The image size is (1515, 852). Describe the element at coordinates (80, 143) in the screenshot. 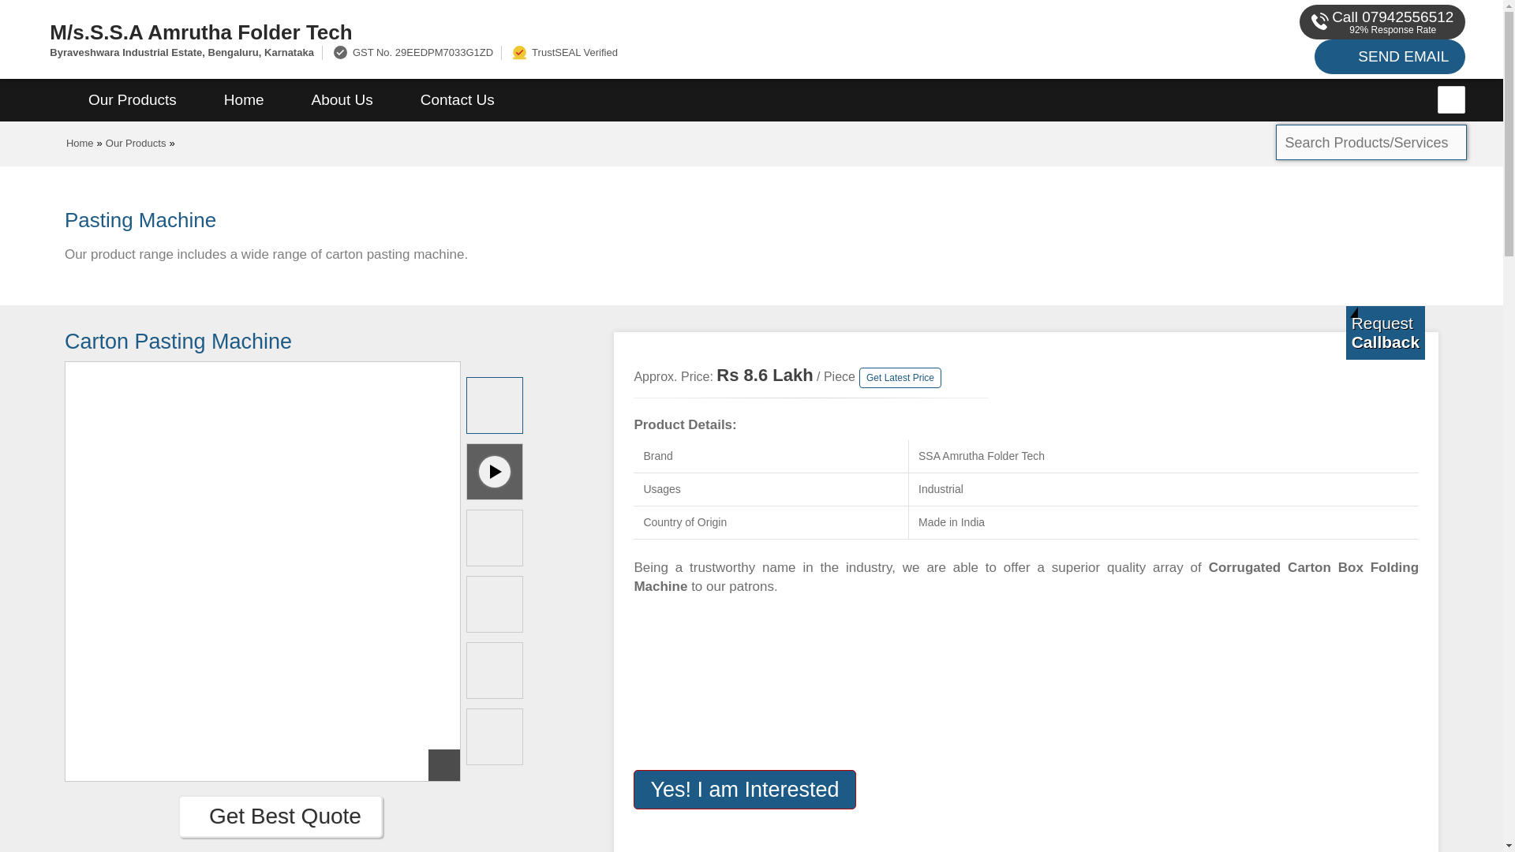

I see `Home` at that location.